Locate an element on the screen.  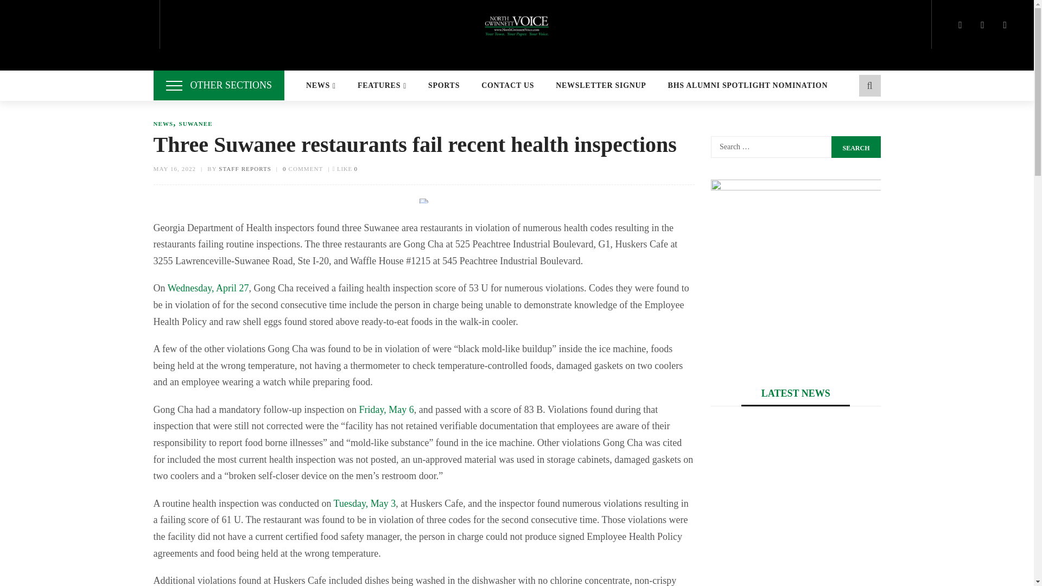
BHS ALUMNI SPOTLIGHT NOMINATION is located at coordinates (748, 86).